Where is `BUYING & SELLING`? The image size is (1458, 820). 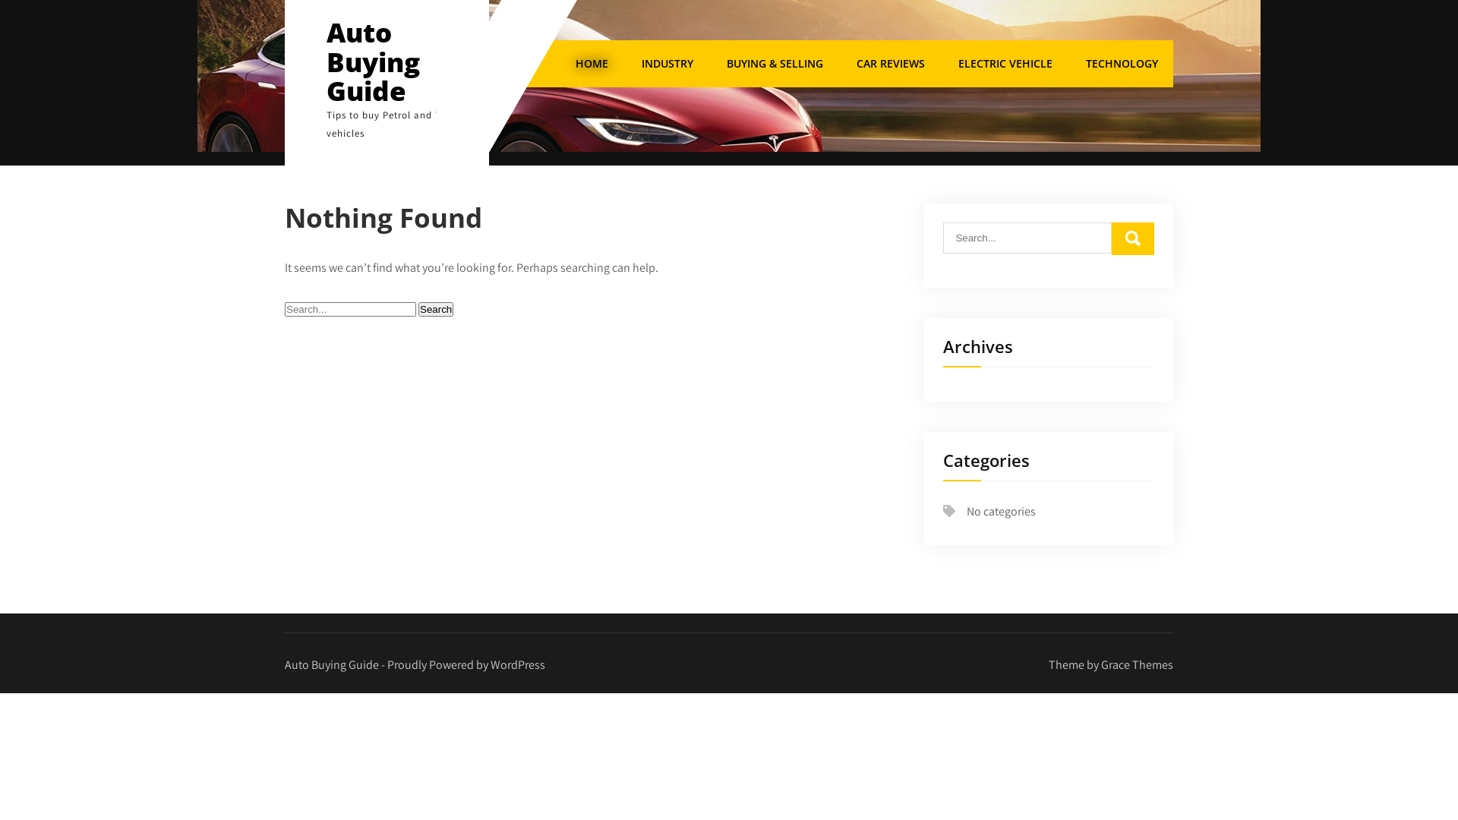
BUYING & SELLING is located at coordinates (775, 64).